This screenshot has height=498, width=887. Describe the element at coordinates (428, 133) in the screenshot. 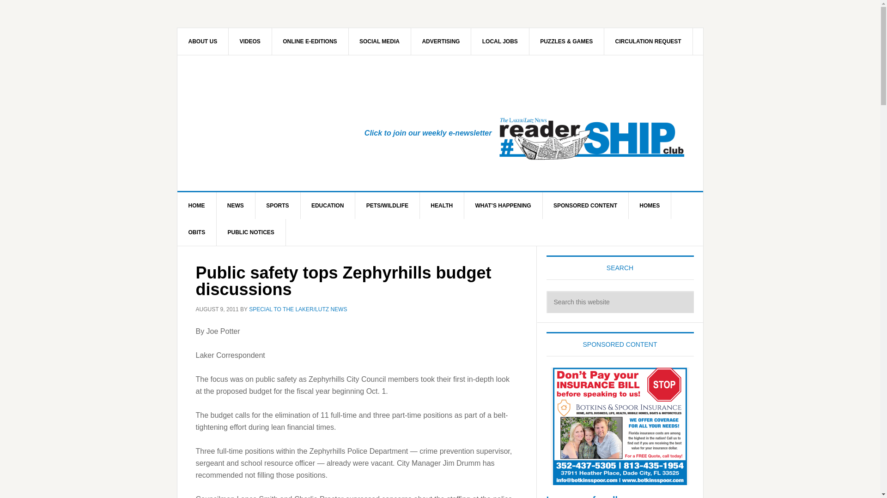

I see `Click to join our weekly e-newsletter` at that location.